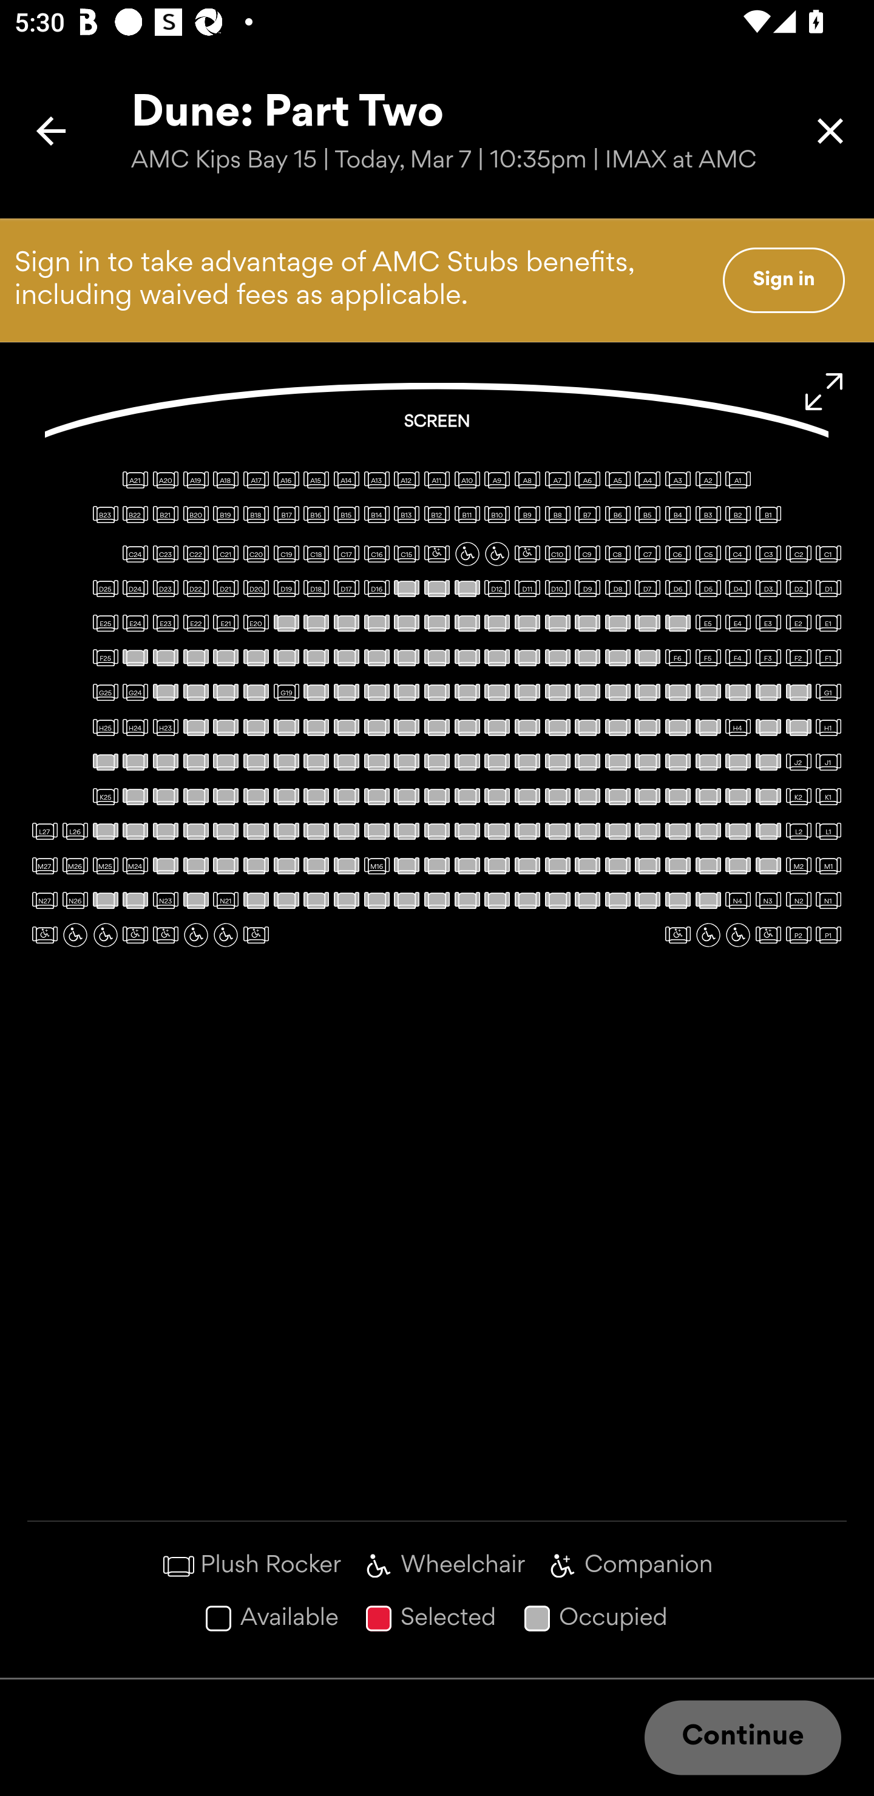 The width and height of the screenshot is (874, 1796). Describe the element at coordinates (738, 480) in the screenshot. I see `A1, Regular seat, available` at that location.